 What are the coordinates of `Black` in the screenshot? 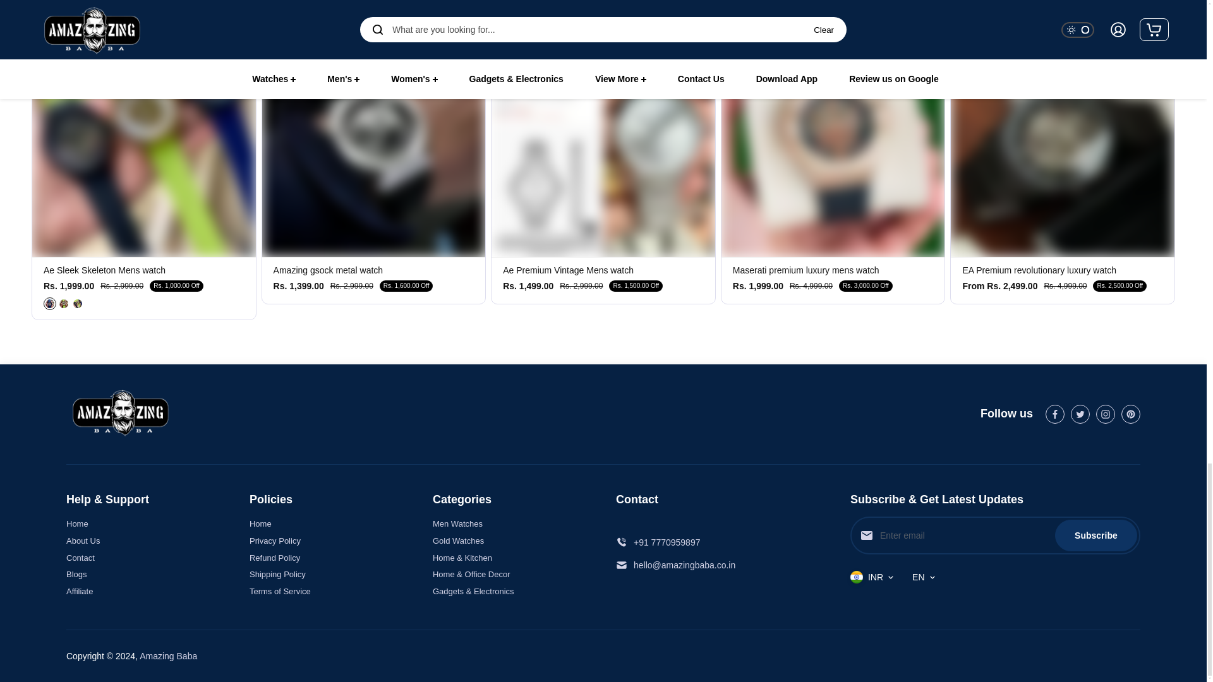 It's located at (77, 303).